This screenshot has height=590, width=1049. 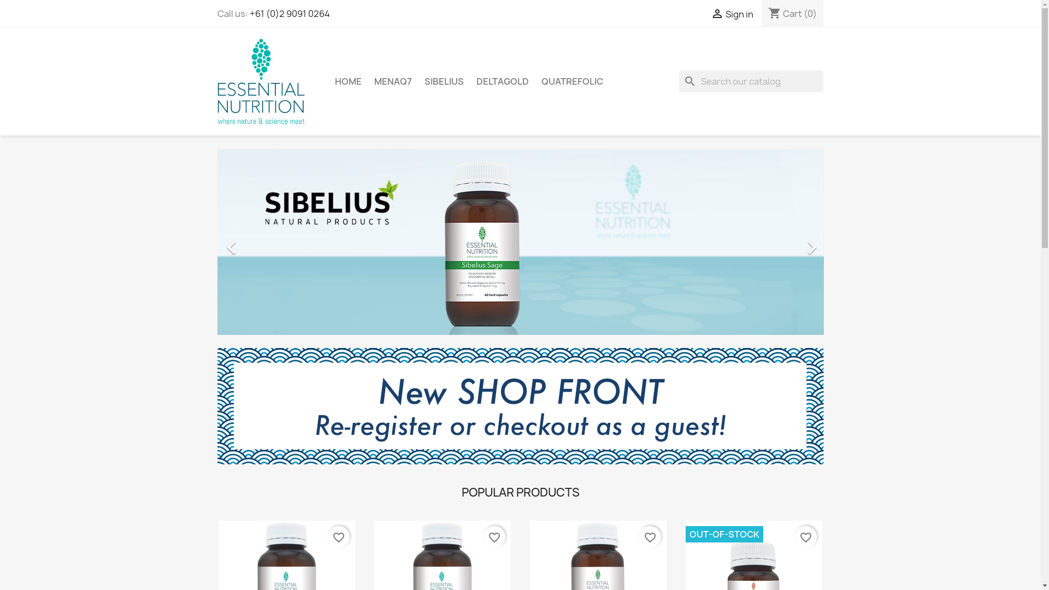 What do you see at coordinates (650, 537) in the screenshot?
I see `favorite_border` at bounding box center [650, 537].